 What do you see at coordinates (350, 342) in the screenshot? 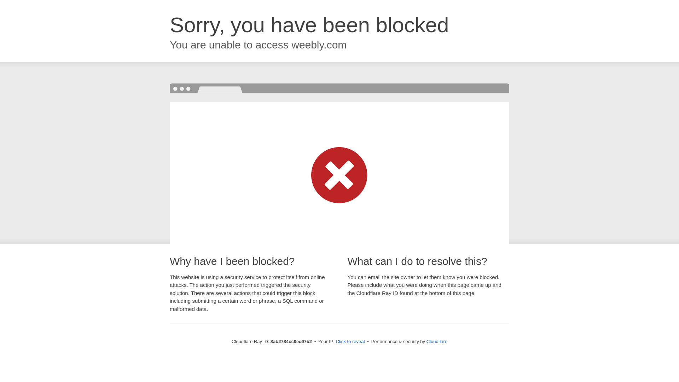
I see `Click to reveal` at bounding box center [350, 342].